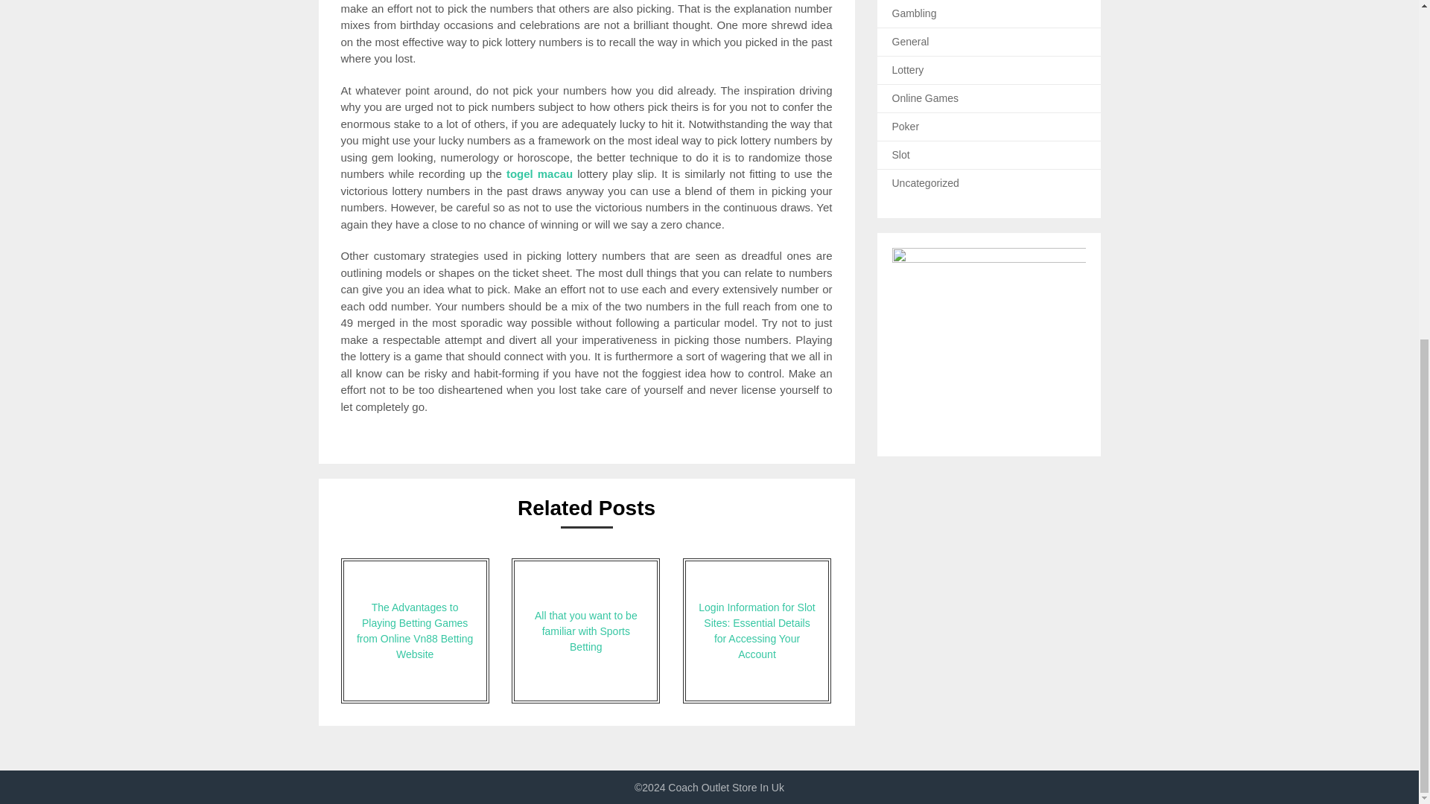 This screenshot has height=804, width=1430. I want to click on Slot, so click(901, 155).